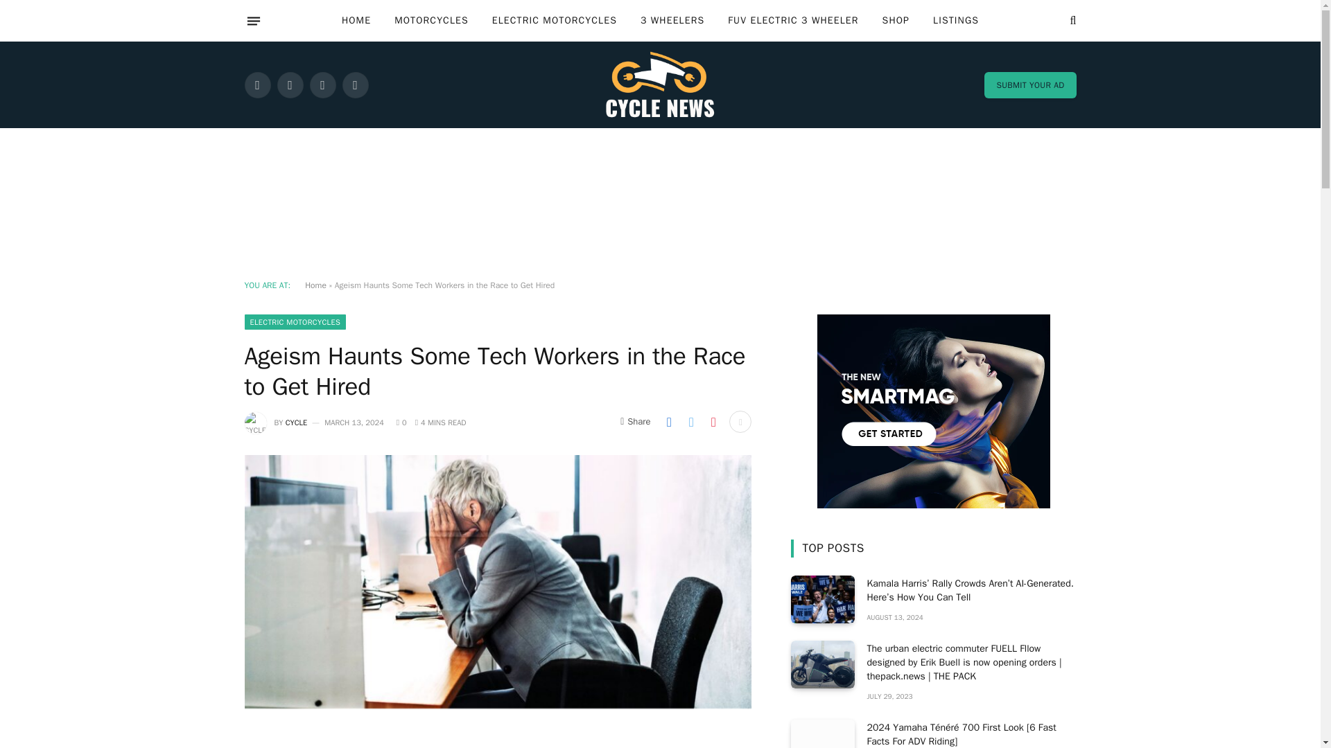  What do you see at coordinates (290, 84) in the screenshot?
I see `Twitter` at bounding box center [290, 84].